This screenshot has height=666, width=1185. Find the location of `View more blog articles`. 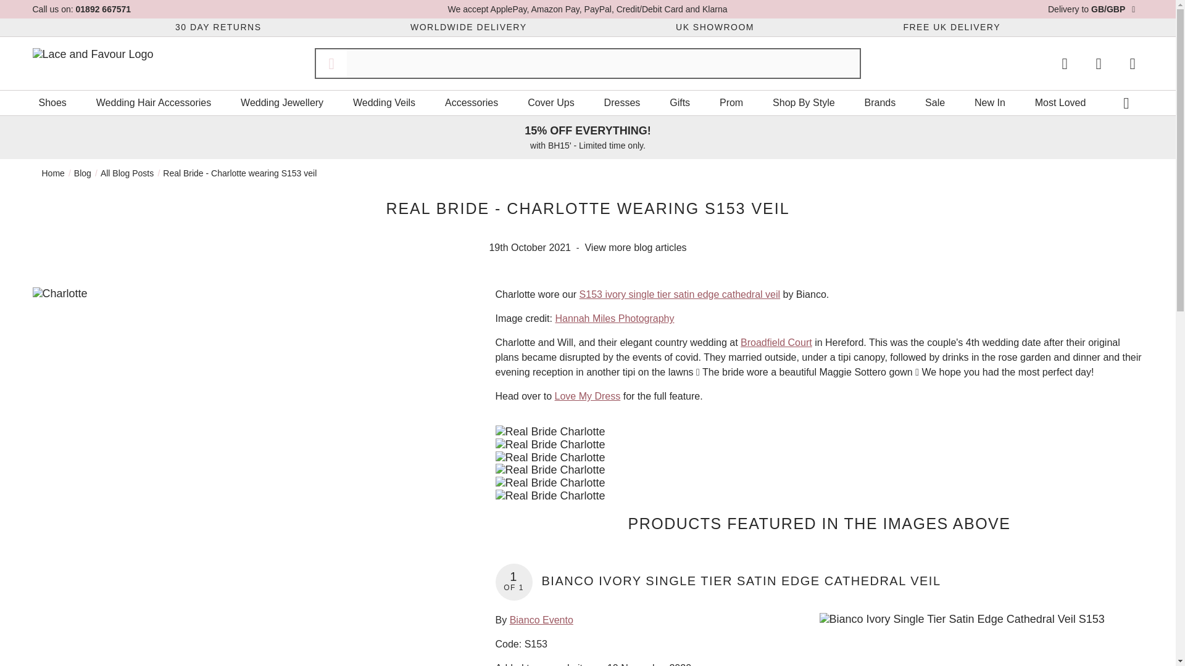

View more blog articles is located at coordinates (636, 248).